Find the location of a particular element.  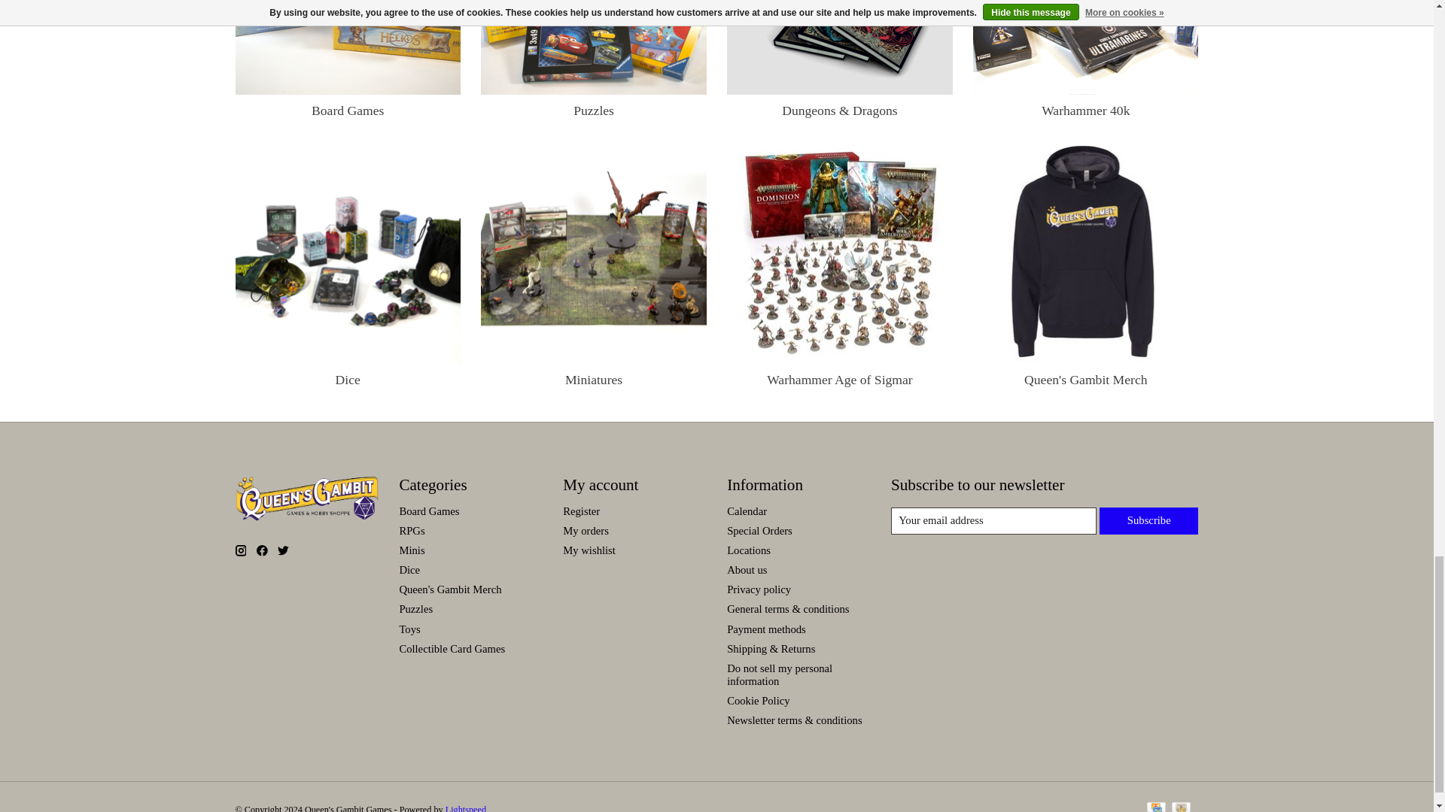

Queen's Gambit Merch is located at coordinates (1085, 251).